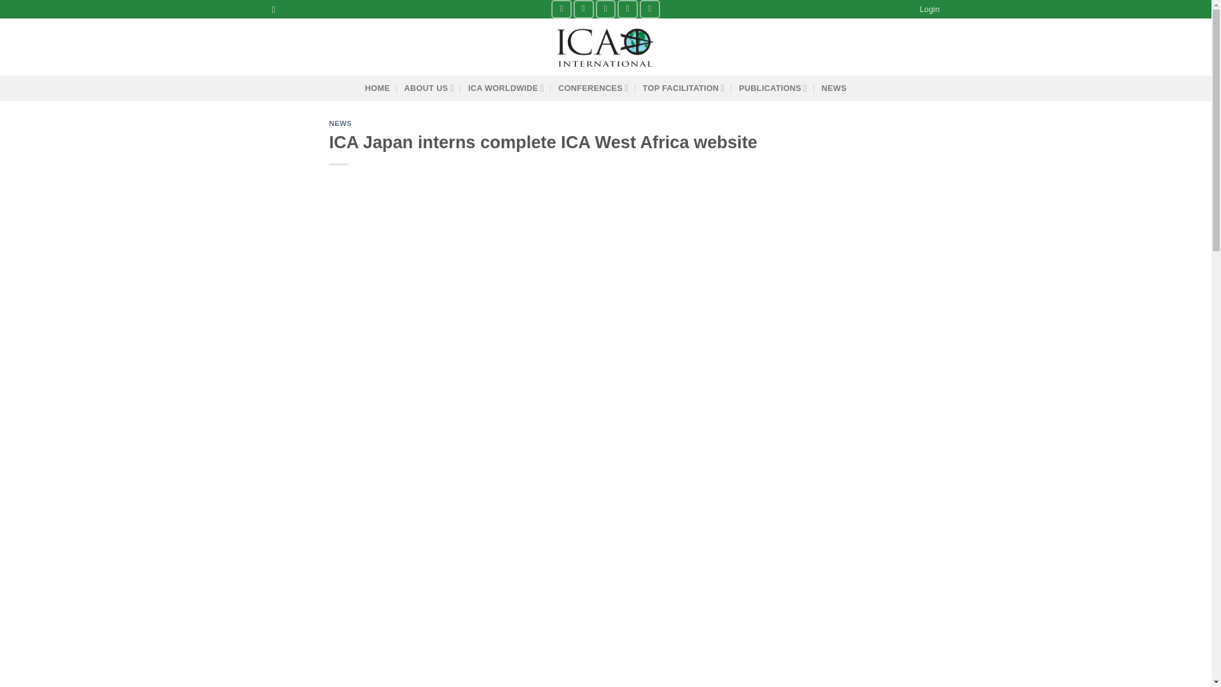  Describe the element at coordinates (627, 9) in the screenshot. I see `Send us an email` at that location.